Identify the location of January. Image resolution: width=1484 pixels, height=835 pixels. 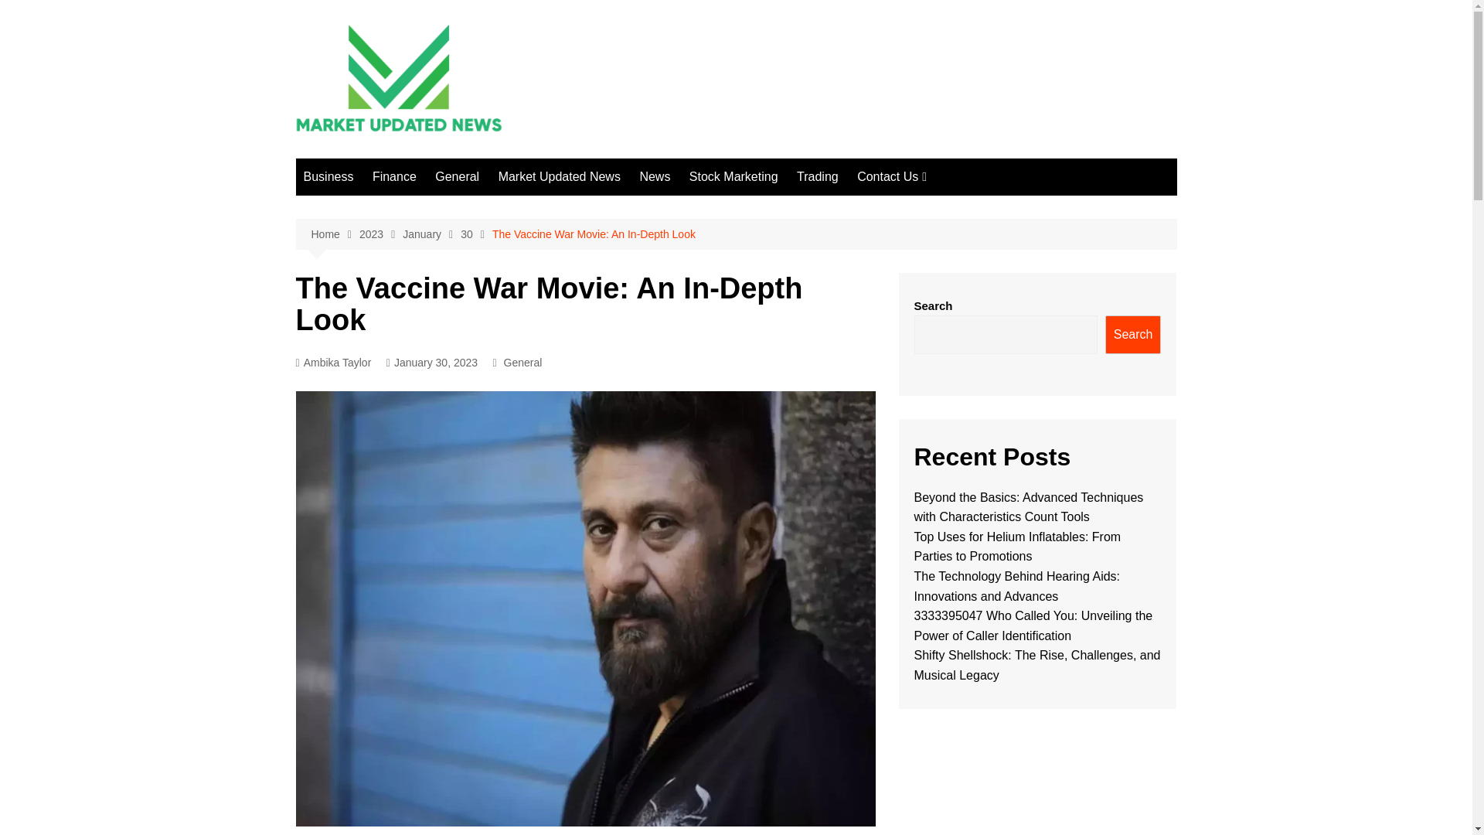
(431, 234).